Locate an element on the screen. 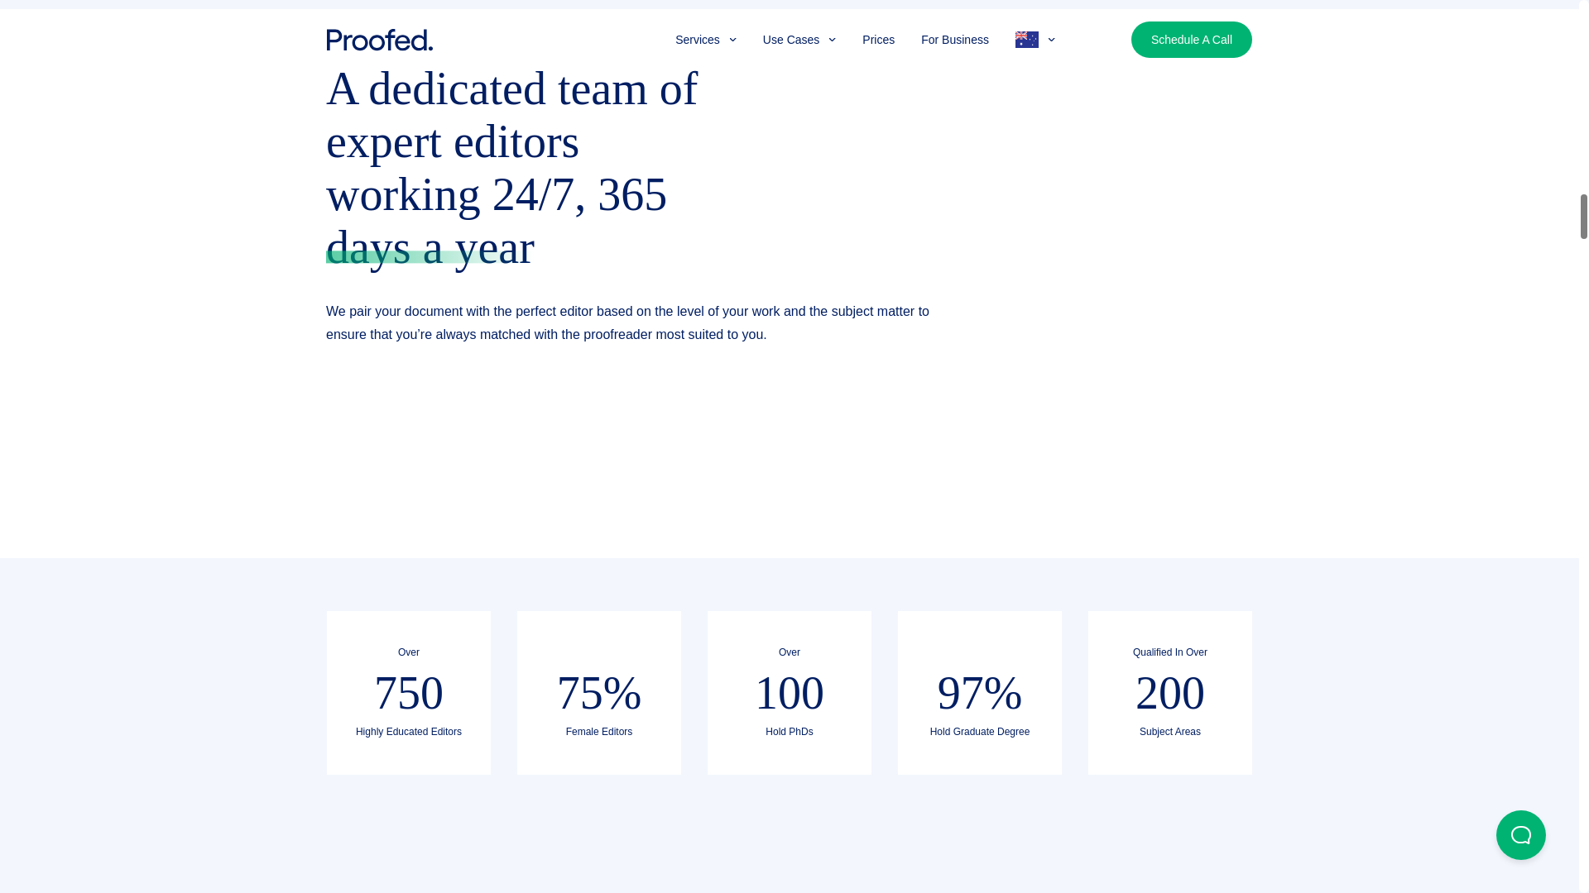 The image size is (1589, 893). Click To Read The Full Story is located at coordinates (472, 719).